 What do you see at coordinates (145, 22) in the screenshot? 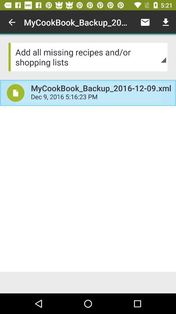
I see `press the item to the right of the mycookbook_backup_2016 12 09 item` at bounding box center [145, 22].